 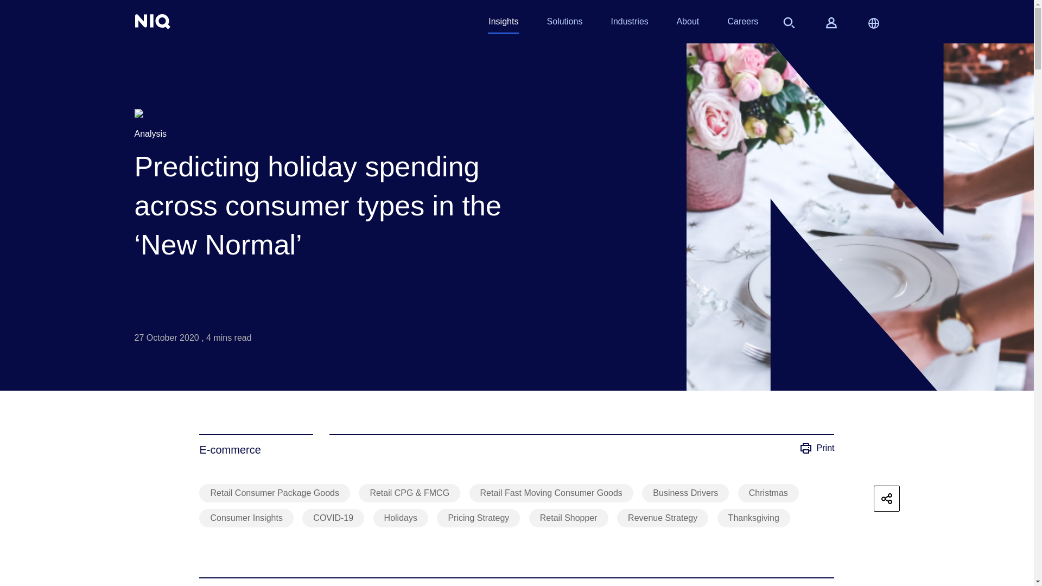 I want to click on Insights, so click(x=503, y=24).